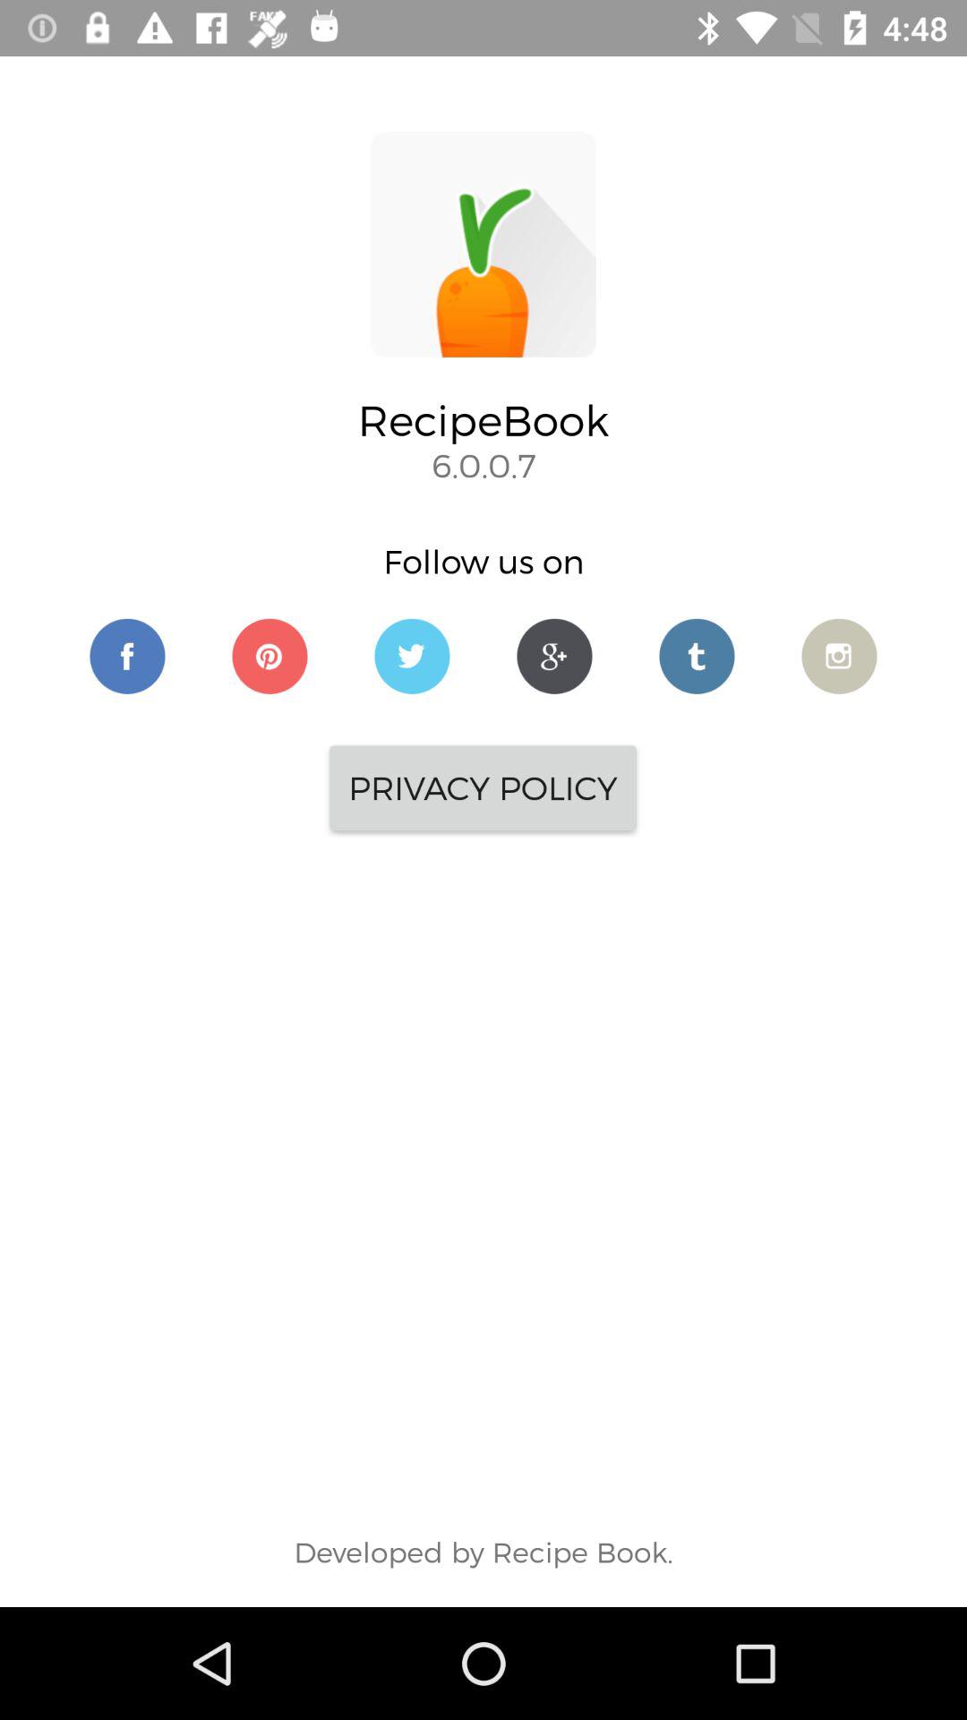  What do you see at coordinates (555, 656) in the screenshot?
I see `a place to access google+` at bounding box center [555, 656].